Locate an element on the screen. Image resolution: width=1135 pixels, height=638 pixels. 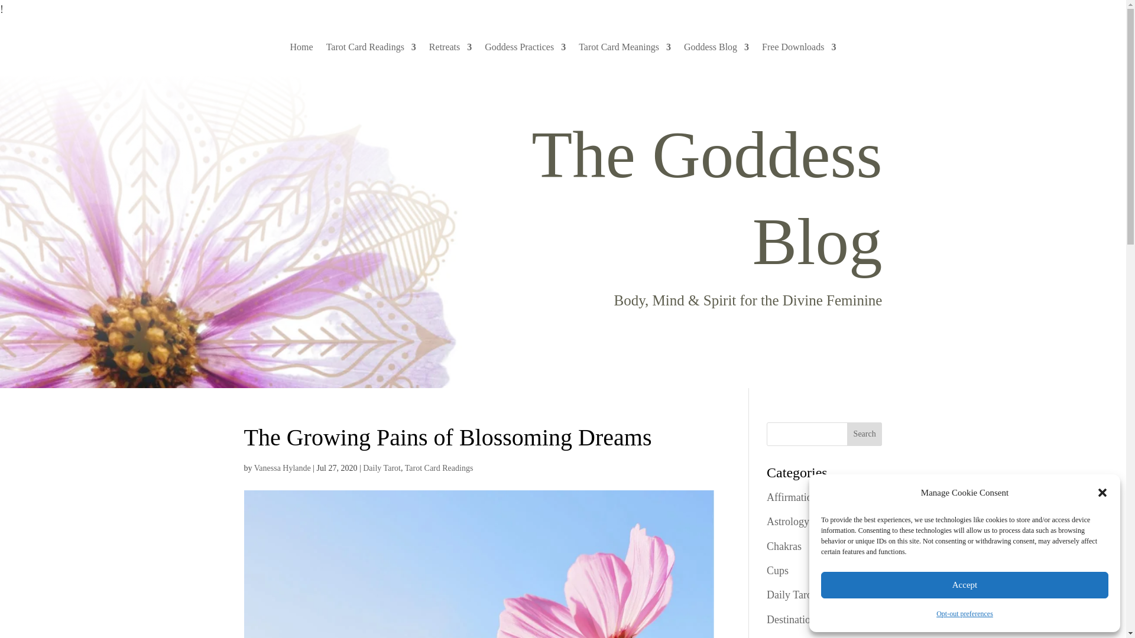
Goddess Practices is located at coordinates (525, 50).